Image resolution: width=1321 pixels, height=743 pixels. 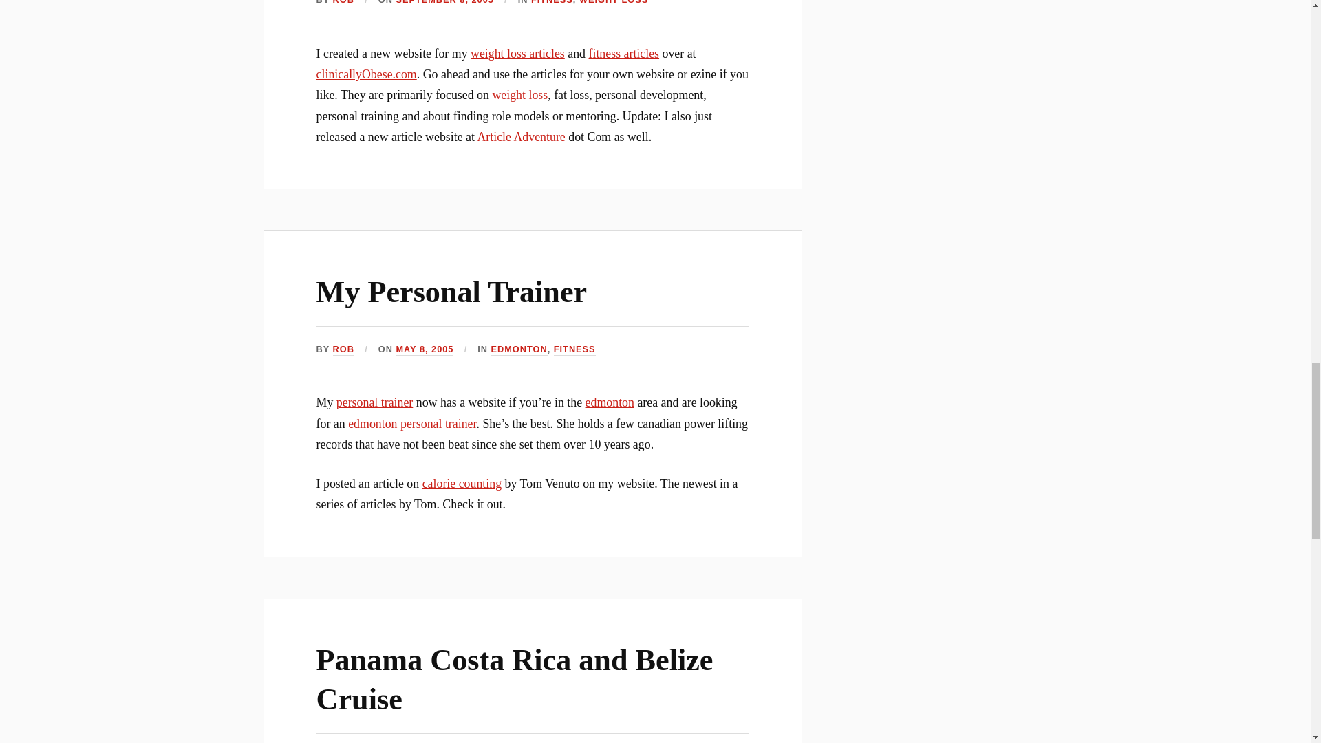 I want to click on weight loss, so click(x=519, y=95).